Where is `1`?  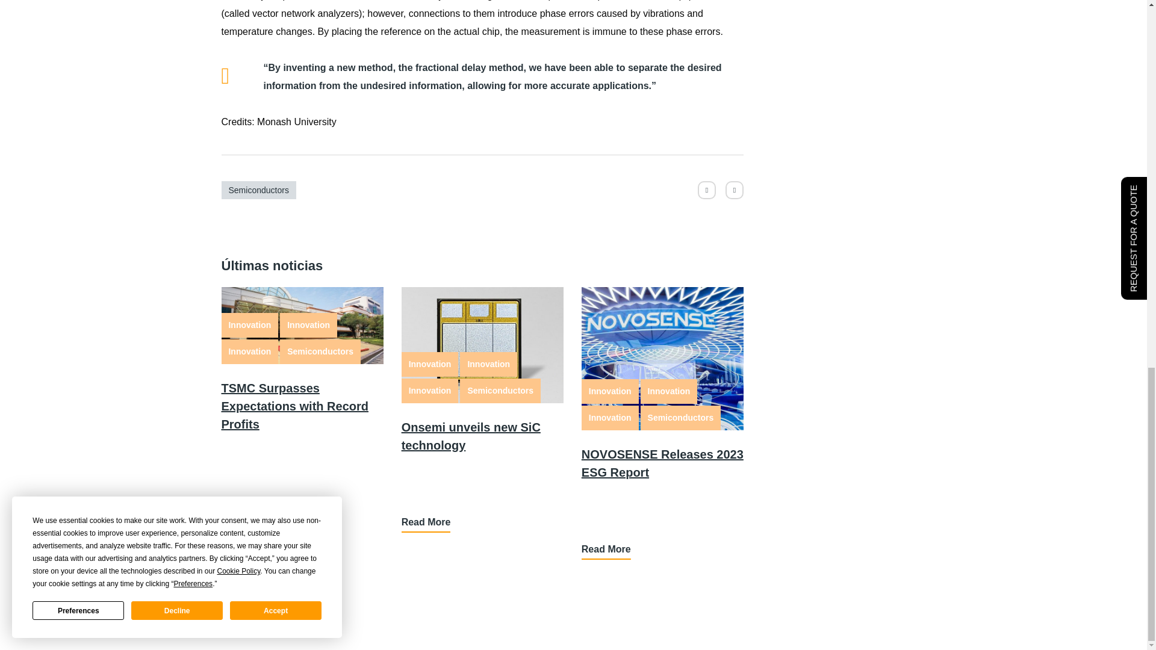
1 is located at coordinates (662, 359).